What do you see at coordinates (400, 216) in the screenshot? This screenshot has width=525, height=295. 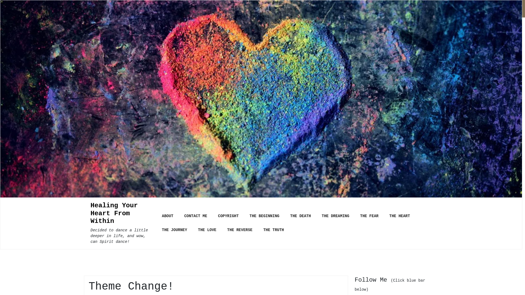 I see `THE HEART` at bounding box center [400, 216].